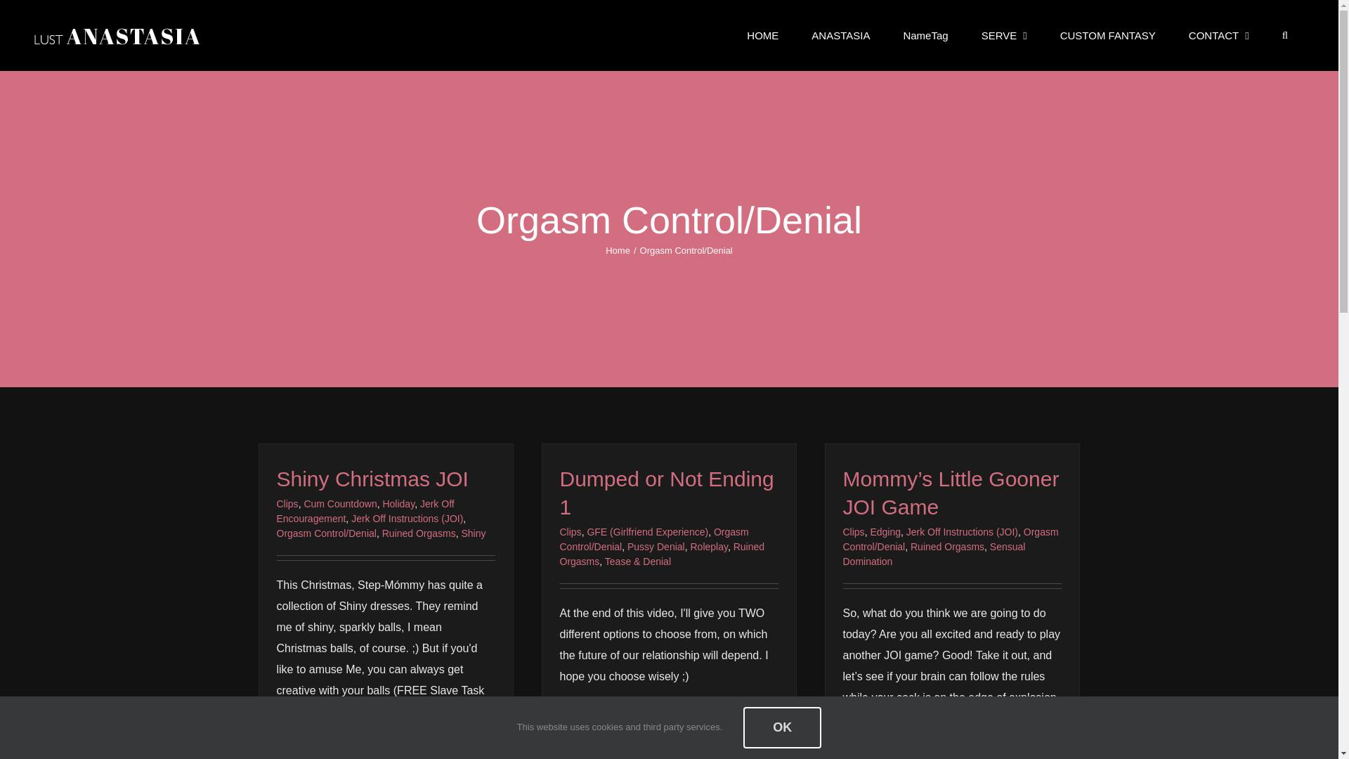 Image resolution: width=1349 pixels, height=759 pixels. What do you see at coordinates (840, 35) in the screenshot?
I see `ANASTASIA` at bounding box center [840, 35].